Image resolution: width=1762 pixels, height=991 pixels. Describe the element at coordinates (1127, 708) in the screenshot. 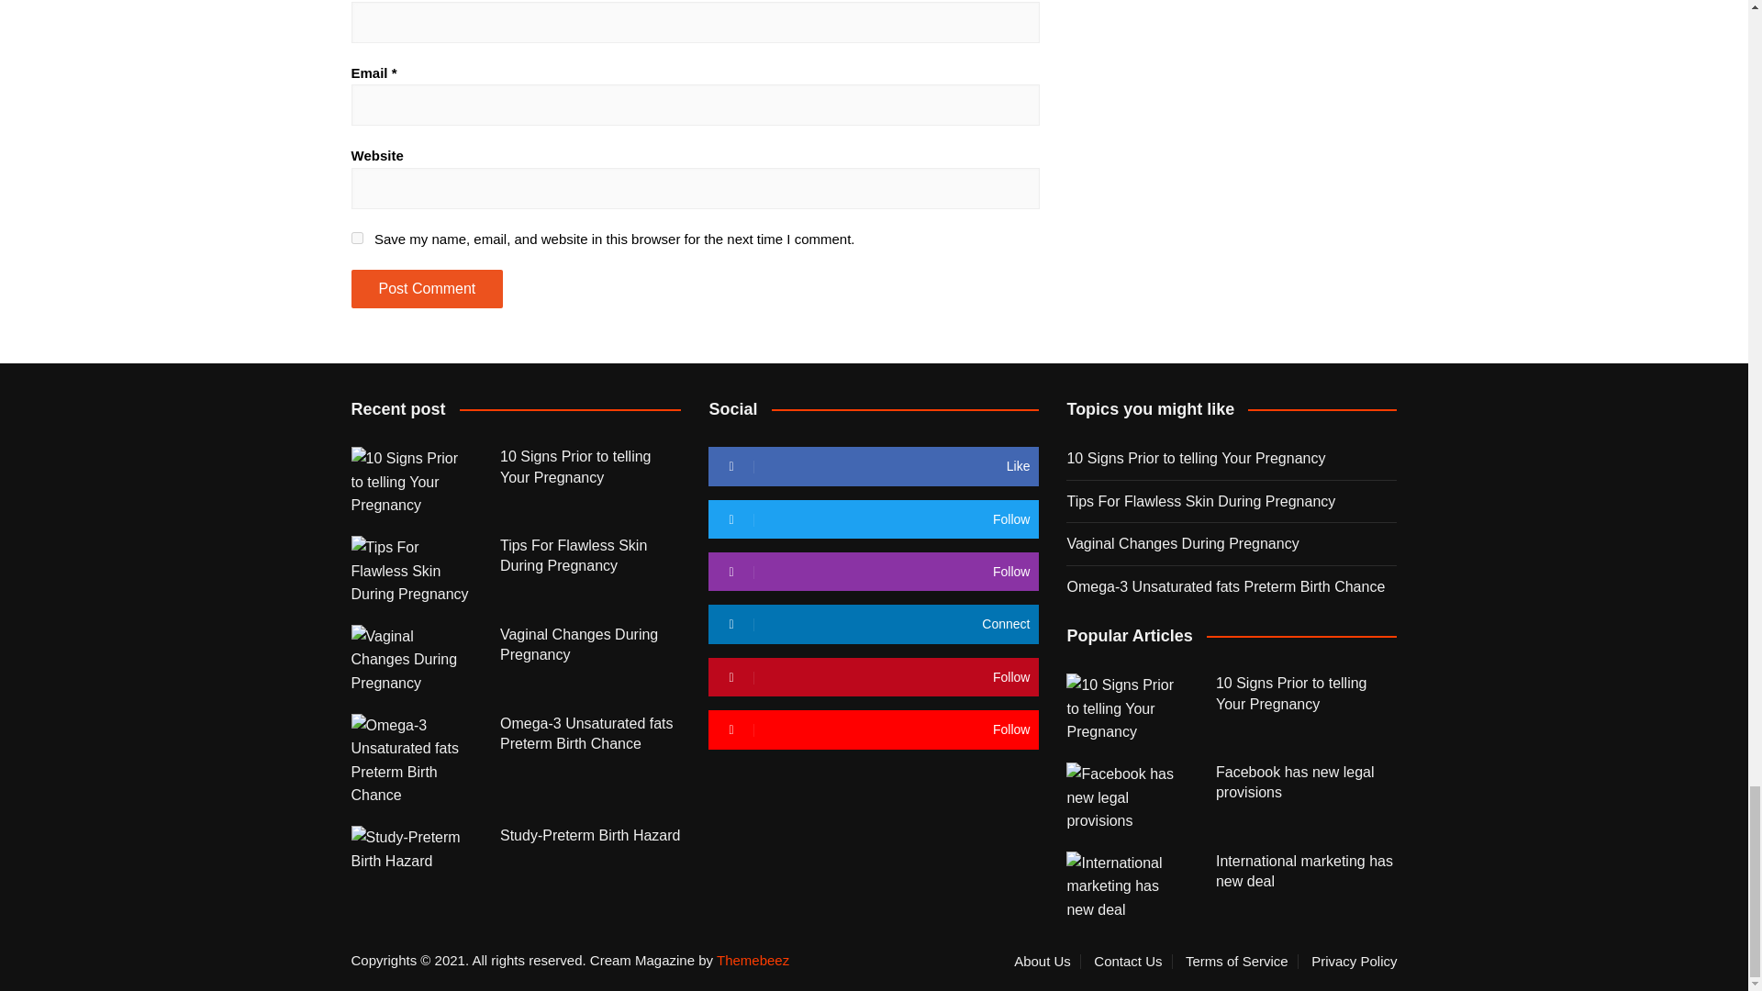

I see `10 Signs Prior to telling Your Pregnancy` at that location.